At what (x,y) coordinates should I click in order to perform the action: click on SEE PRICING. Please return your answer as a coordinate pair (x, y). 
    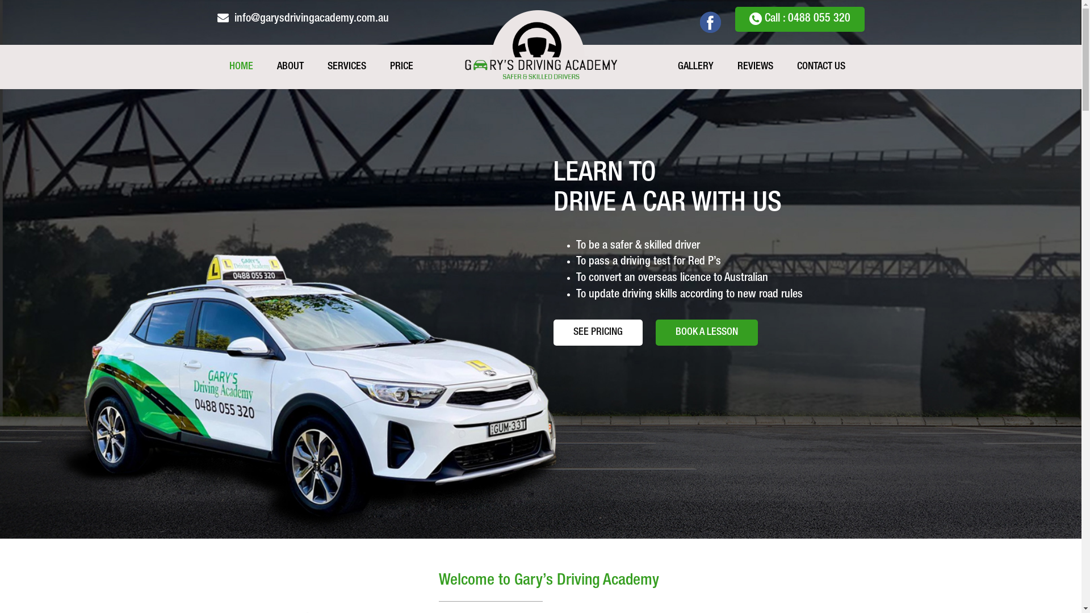
    Looking at the image, I should click on (598, 333).